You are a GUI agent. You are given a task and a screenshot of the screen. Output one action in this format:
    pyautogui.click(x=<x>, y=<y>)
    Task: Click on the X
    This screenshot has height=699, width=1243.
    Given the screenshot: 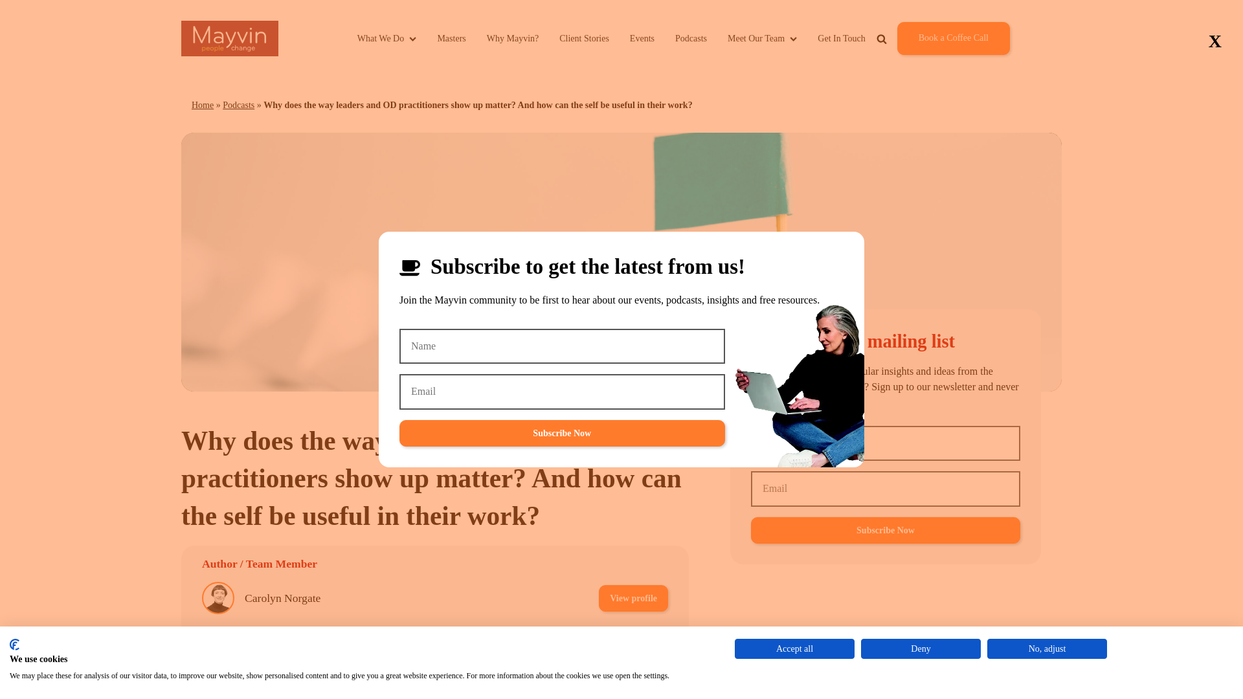 What is the action you would take?
    pyautogui.click(x=1215, y=41)
    